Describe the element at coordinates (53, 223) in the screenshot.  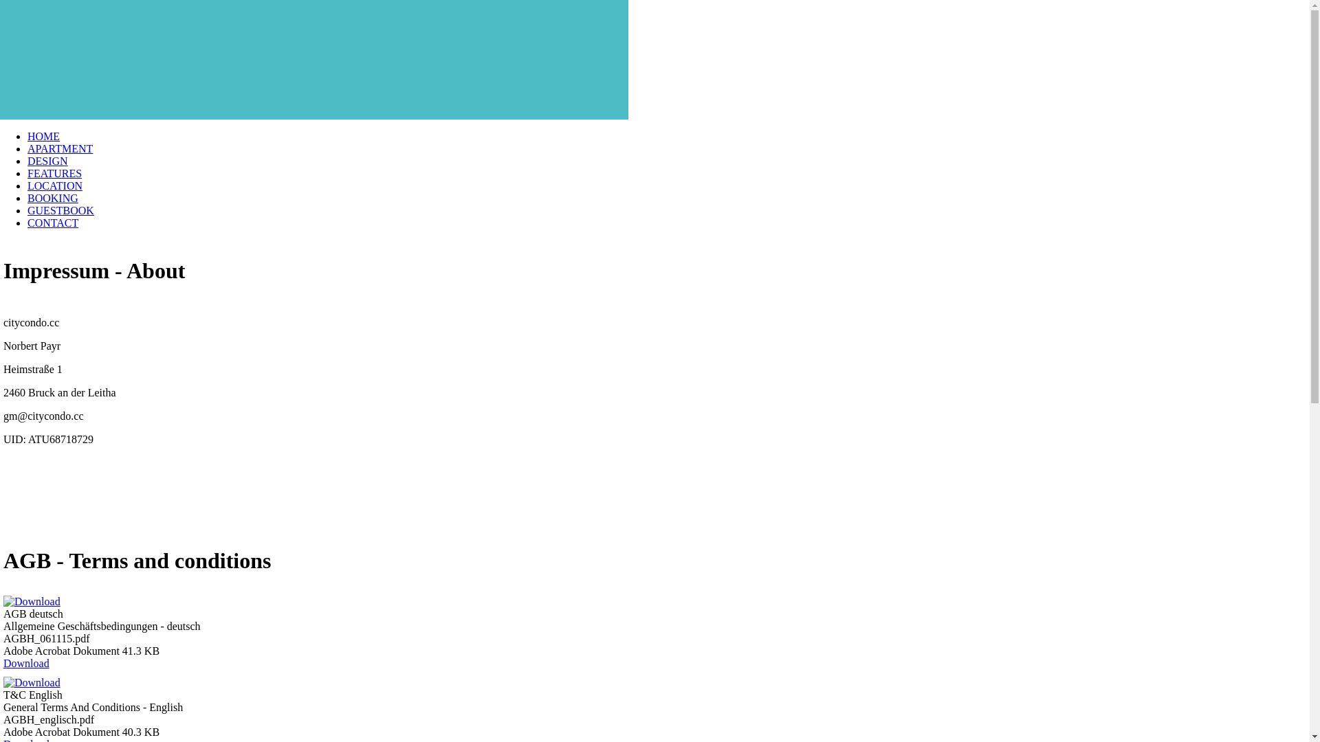
I see `CONTACT` at that location.